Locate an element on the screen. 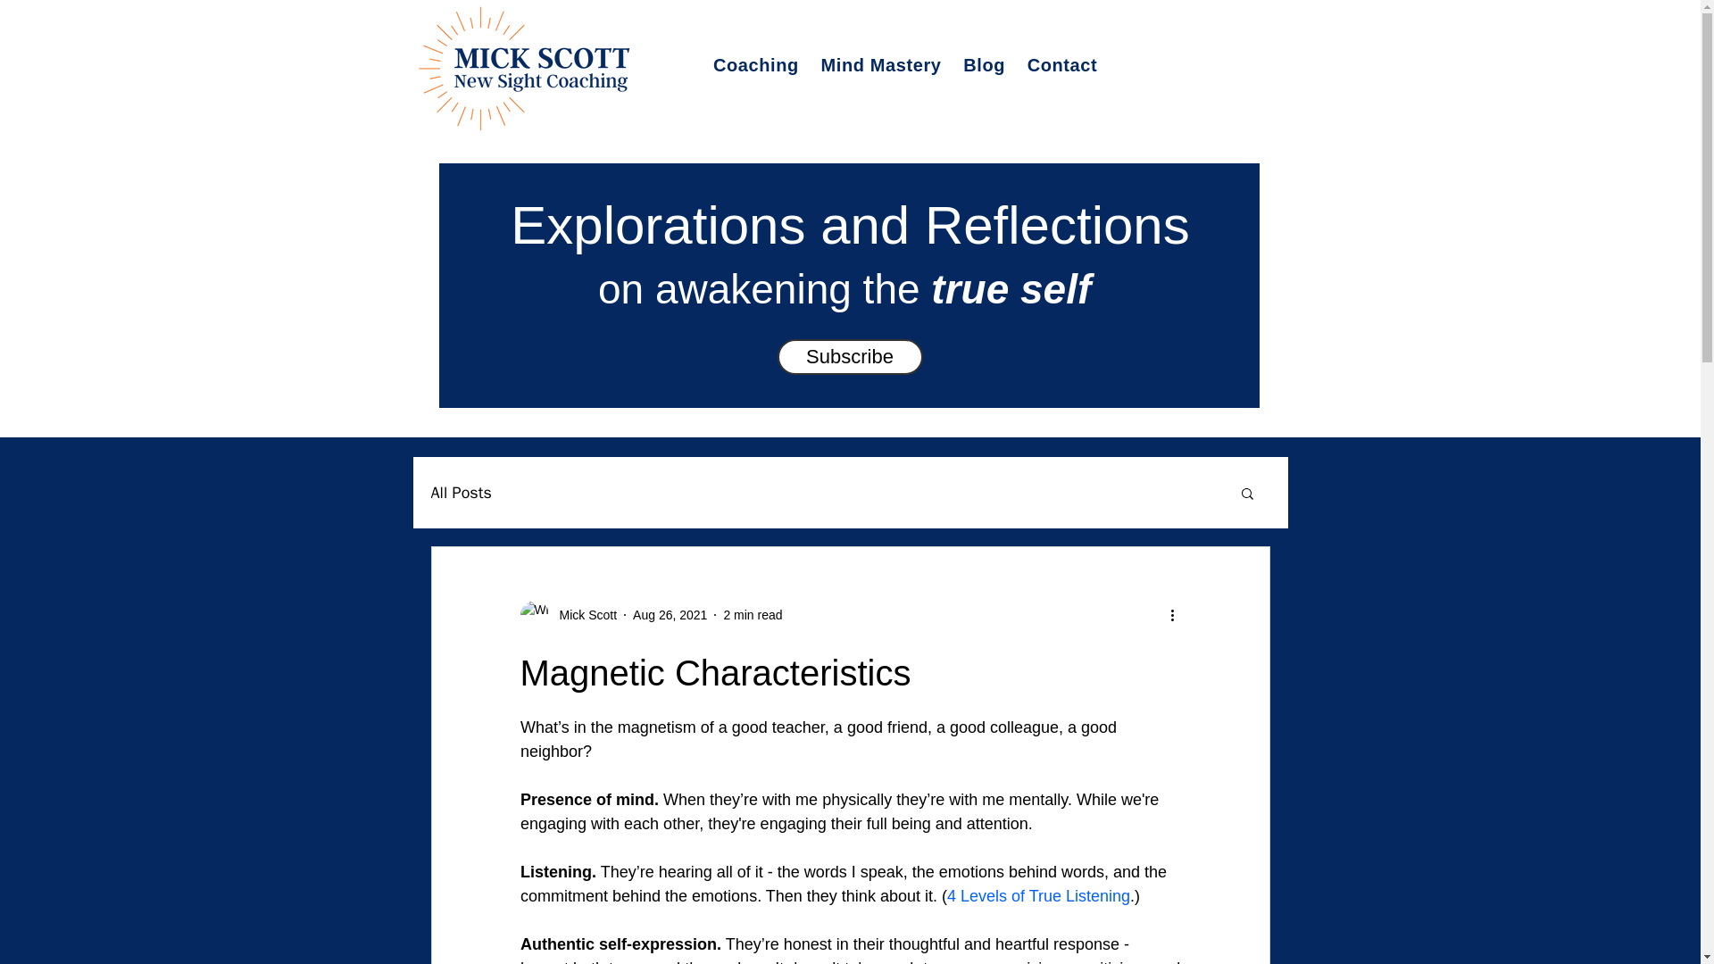  Mind Mastery is located at coordinates (880, 64).